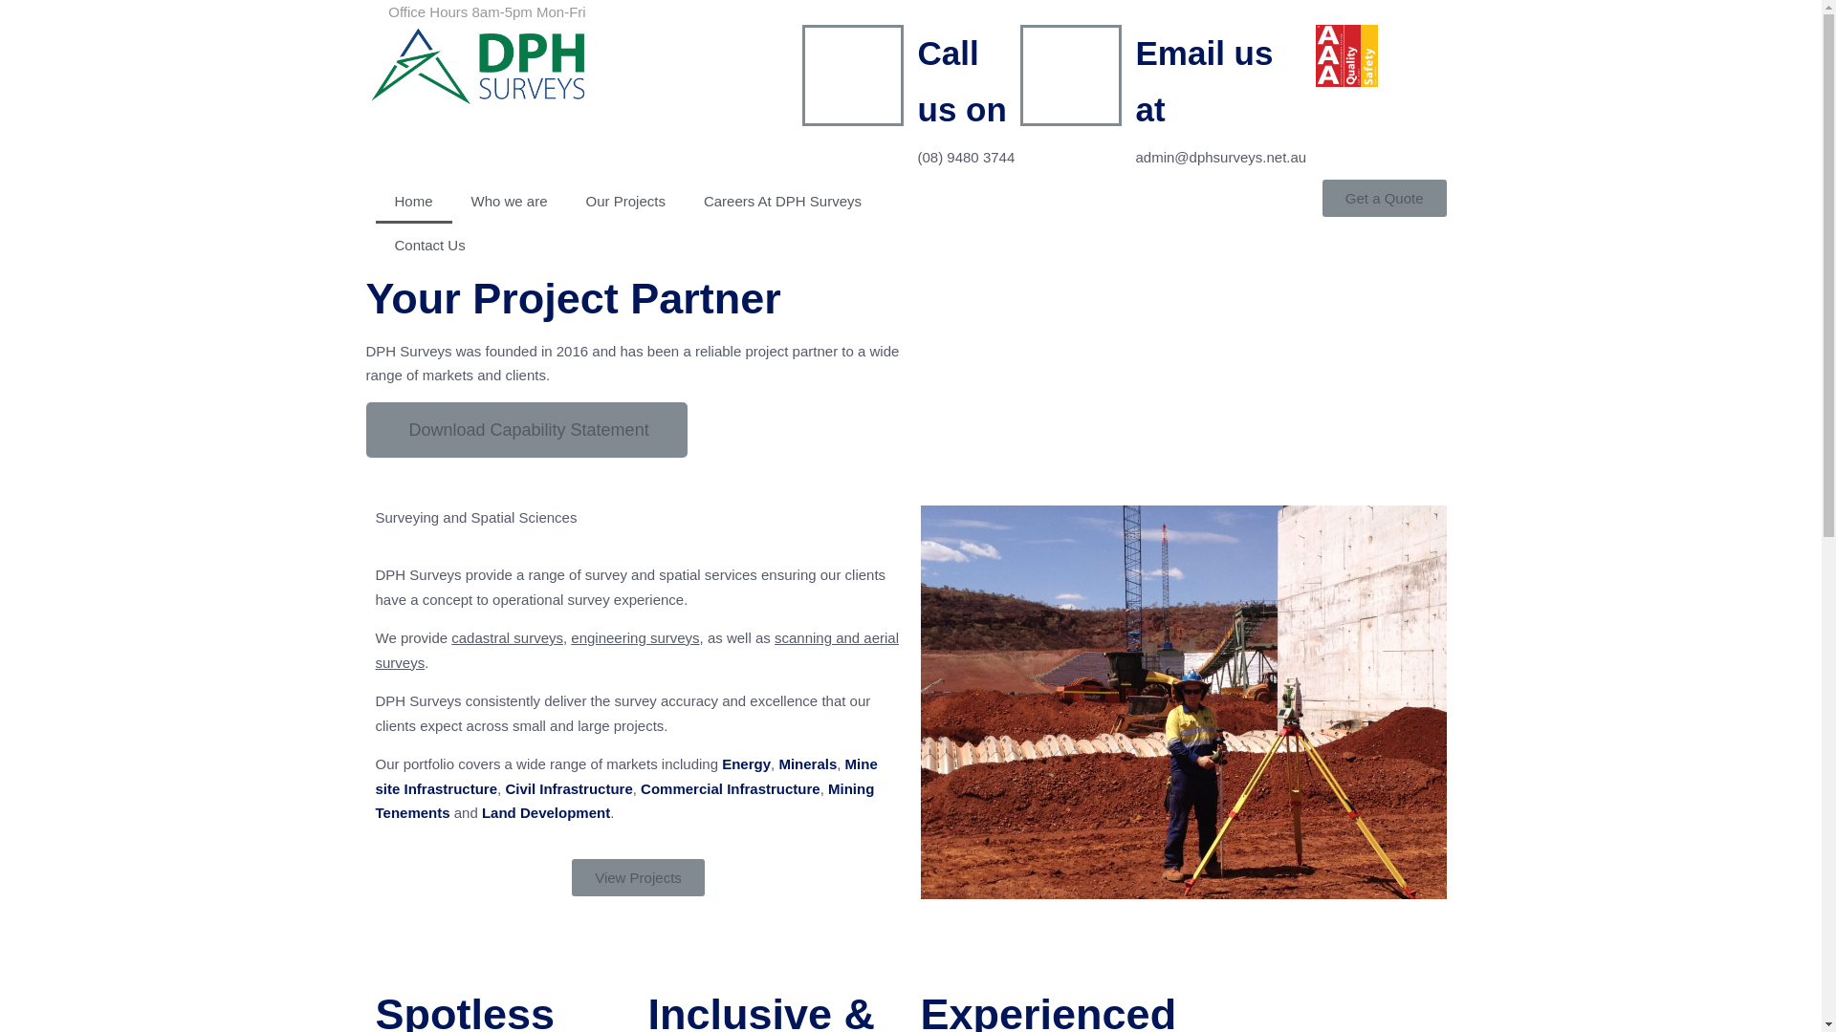 The height and width of the screenshot is (1032, 1836). I want to click on Contact Us, so click(429, 246).